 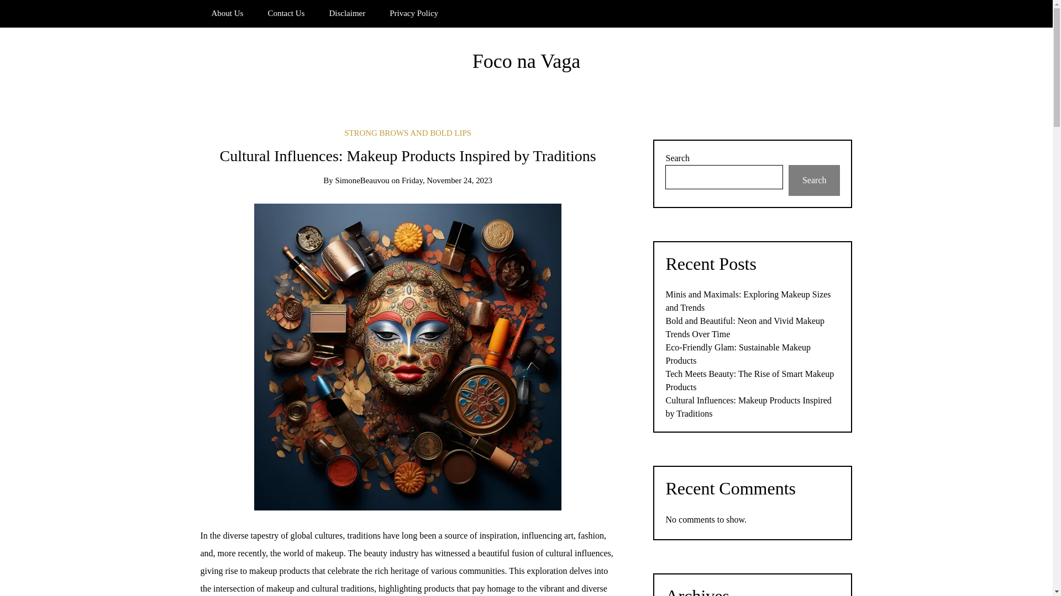 What do you see at coordinates (748, 300) in the screenshot?
I see `Minis and Maximals: Exploring Makeup Sizes and Trends` at bounding box center [748, 300].